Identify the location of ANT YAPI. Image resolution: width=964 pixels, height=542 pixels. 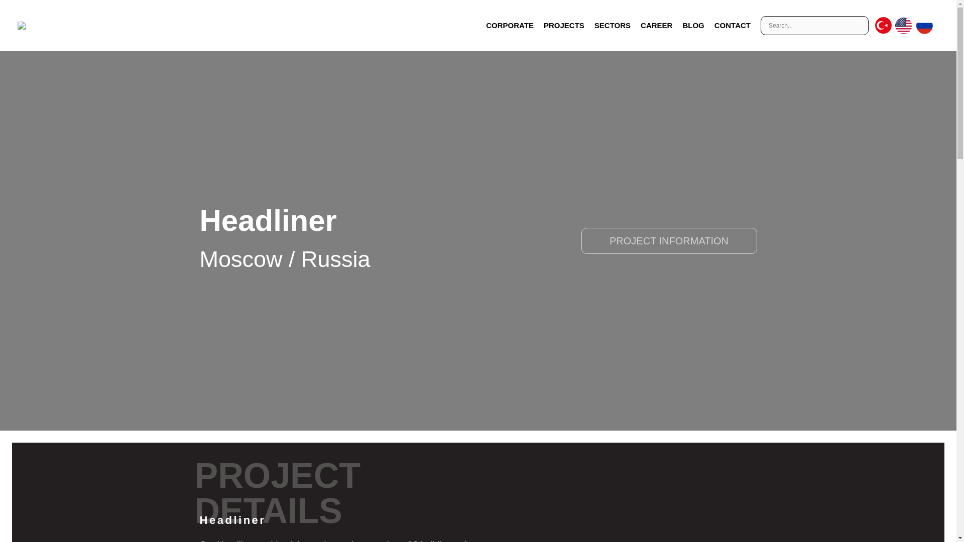
(17, 26).